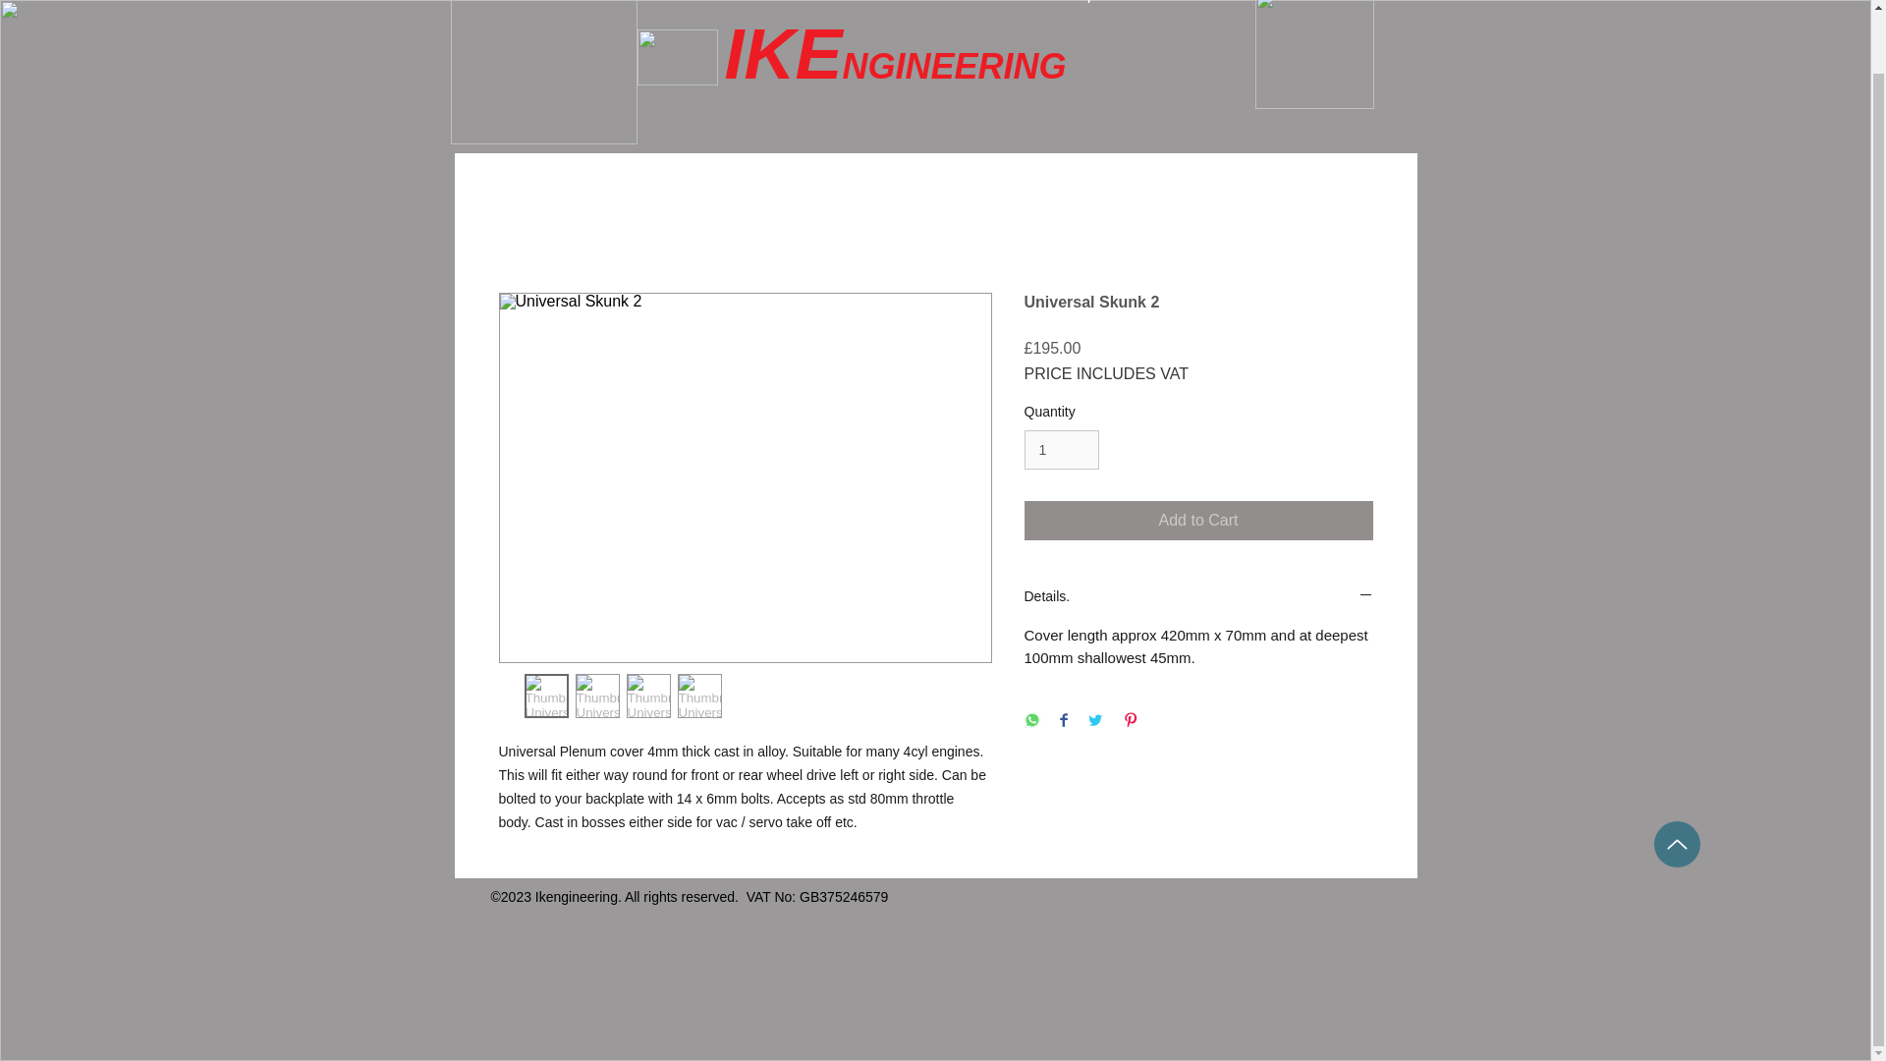  I want to click on PRICE INCLUDES VAT, so click(1106, 373).